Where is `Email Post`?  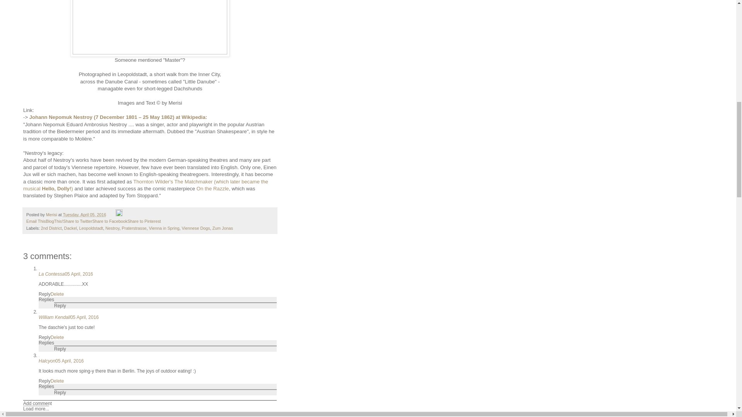
Email Post is located at coordinates (111, 214).